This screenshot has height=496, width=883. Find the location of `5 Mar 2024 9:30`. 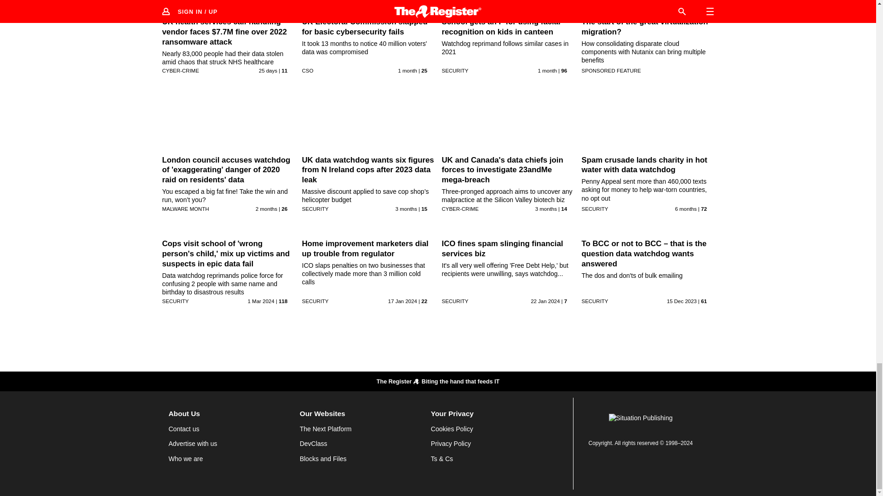

5 Mar 2024 9:30 is located at coordinates (686, 209).